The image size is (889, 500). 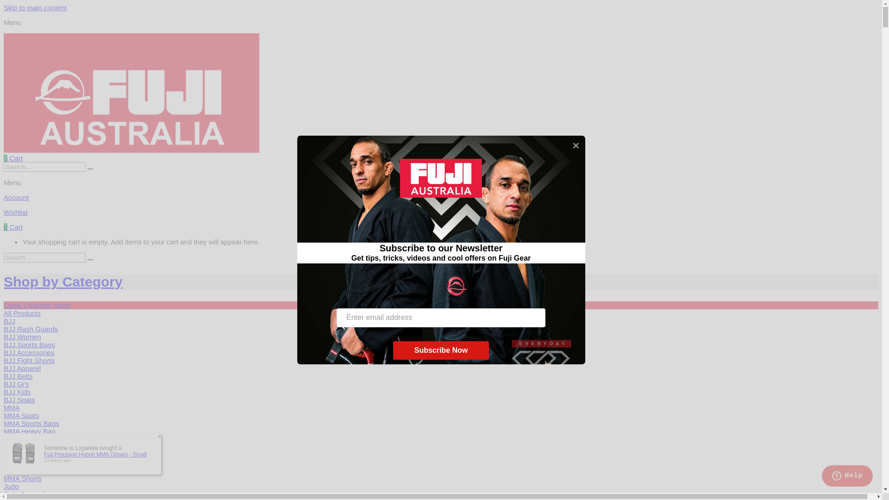 I want to click on Wishlist, so click(x=441, y=212).